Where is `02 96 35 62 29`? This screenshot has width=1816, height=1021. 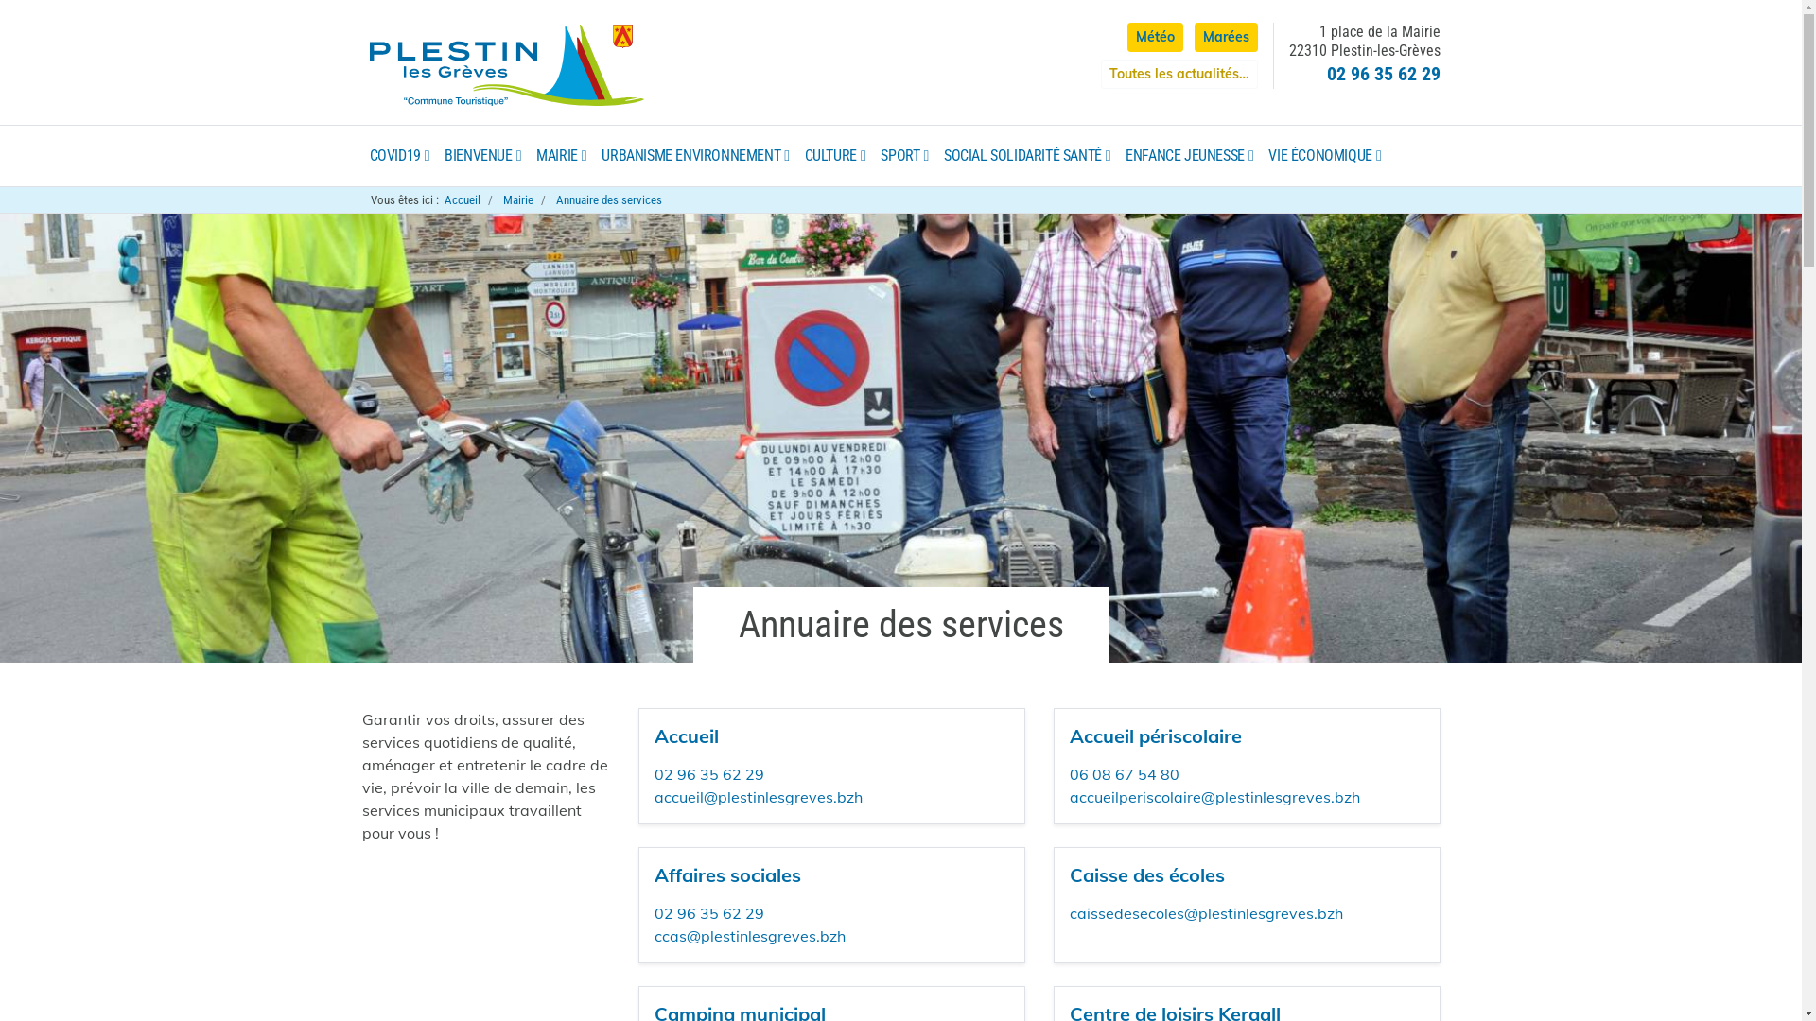
02 96 35 62 29 is located at coordinates (1383, 74).